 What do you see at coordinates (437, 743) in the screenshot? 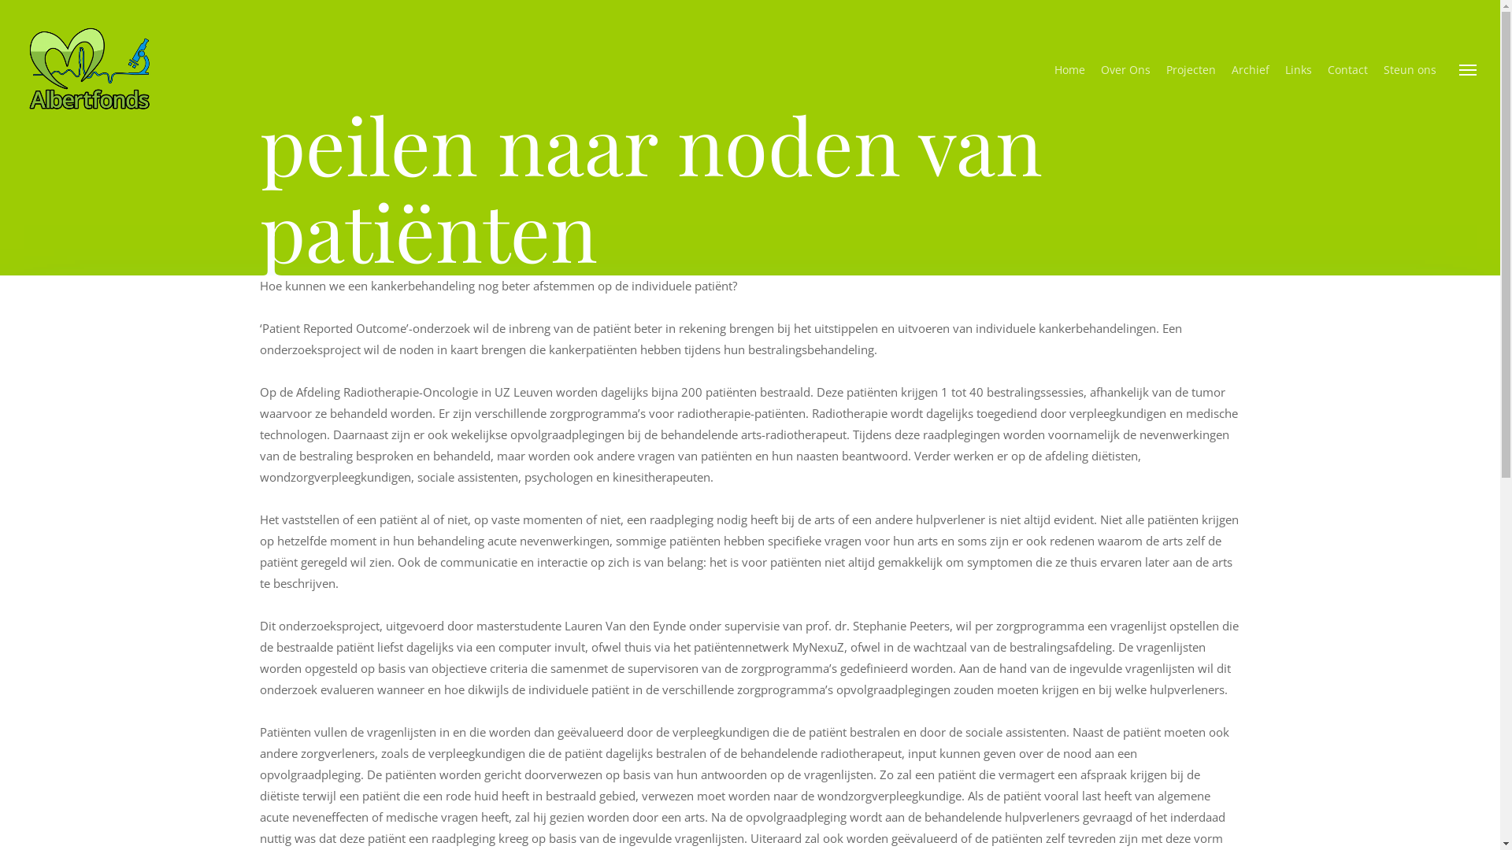
I see `Privacybeleid KU Leuven` at bounding box center [437, 743].